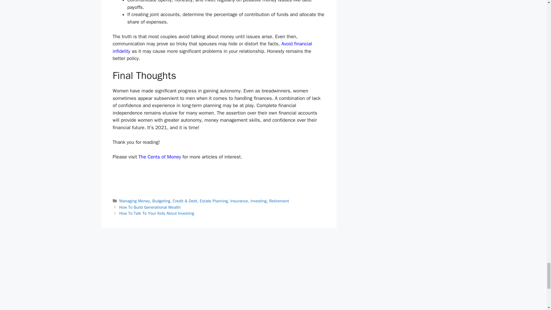 The height and width of the screenshot is (310, 551). What do you see at coordinates (150, 207) in the screenshot?
I see `Previous` at bounding box center [150, 207].